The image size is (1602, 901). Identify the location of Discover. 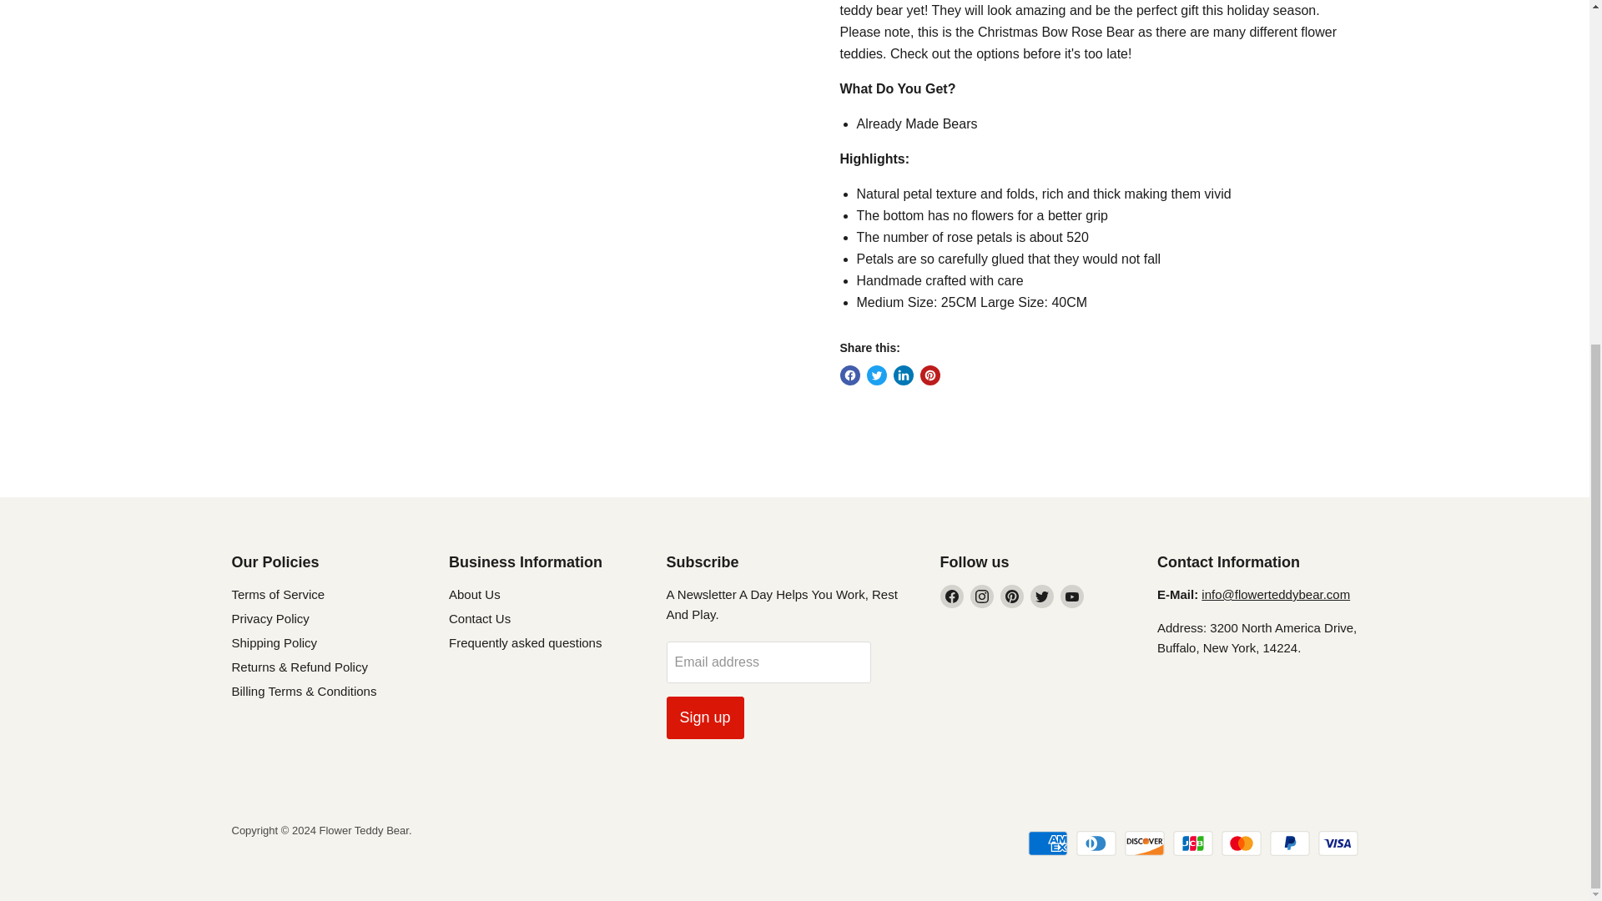
(1144, 843).